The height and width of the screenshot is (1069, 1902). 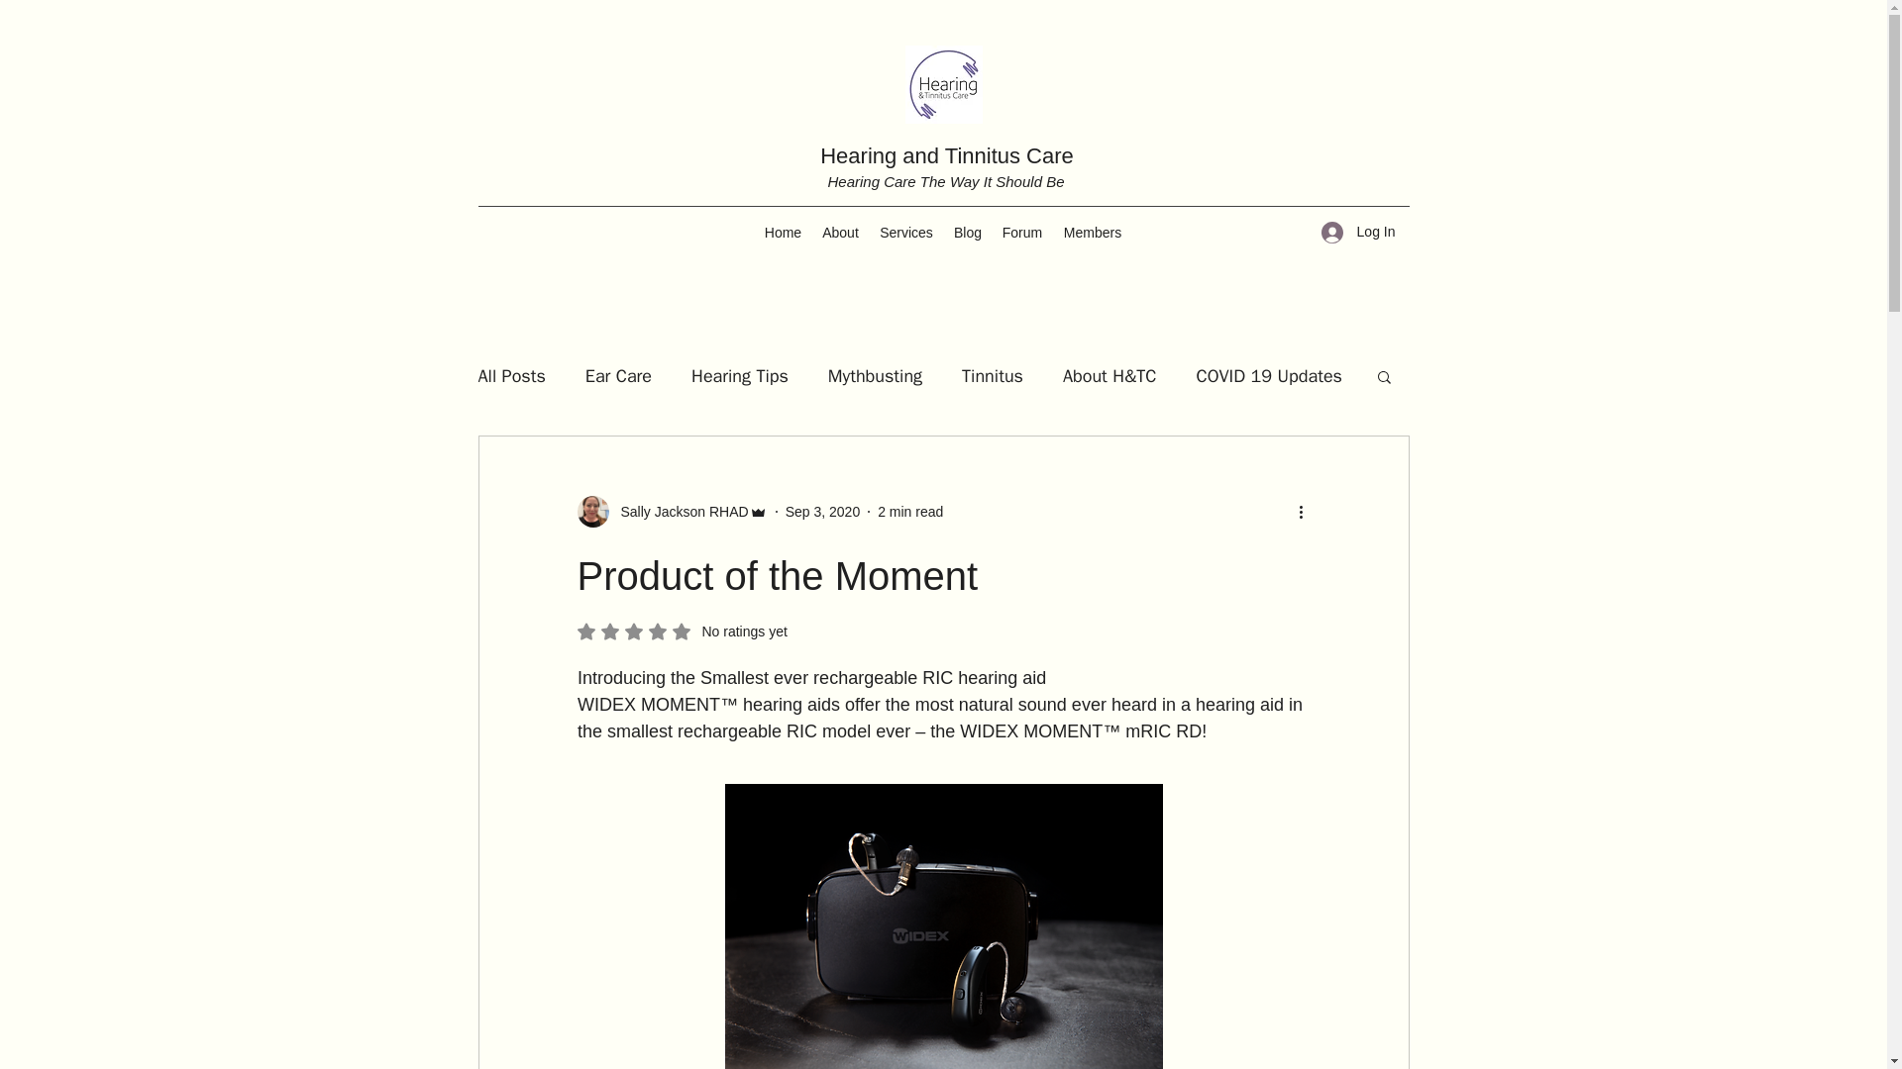 I want to click on Services, so click(x=905, y=232).